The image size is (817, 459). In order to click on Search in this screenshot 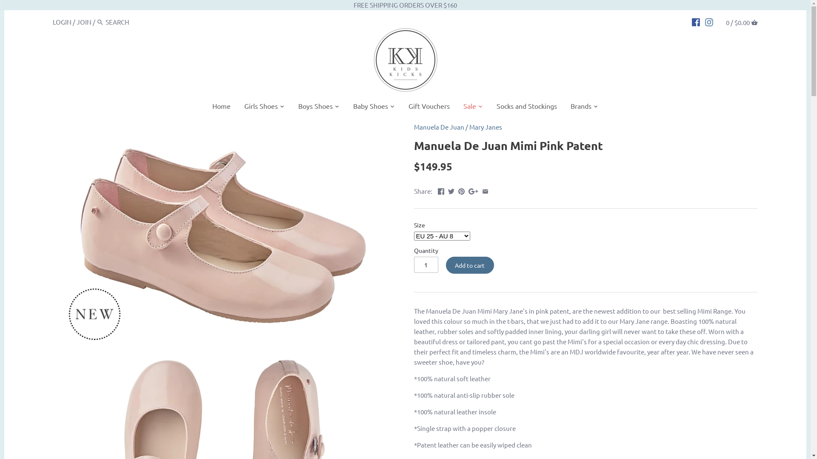, I will do `click(100, 22)`.